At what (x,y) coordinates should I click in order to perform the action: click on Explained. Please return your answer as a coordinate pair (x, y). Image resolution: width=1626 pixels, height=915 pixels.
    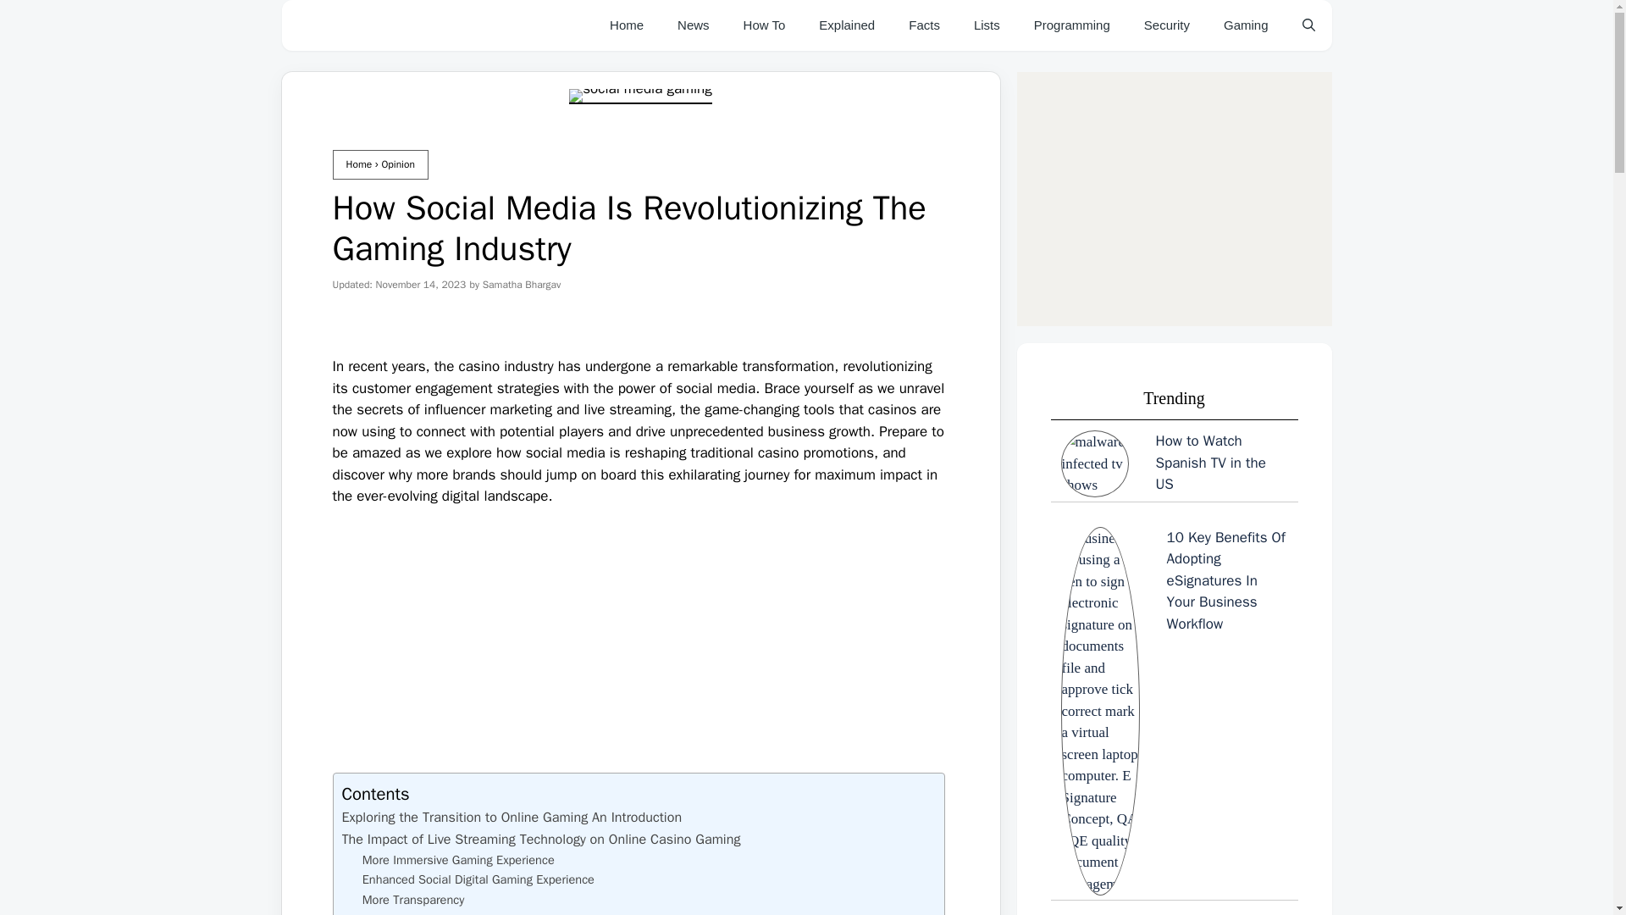
    Looking at the image, I should click on (846, 25).